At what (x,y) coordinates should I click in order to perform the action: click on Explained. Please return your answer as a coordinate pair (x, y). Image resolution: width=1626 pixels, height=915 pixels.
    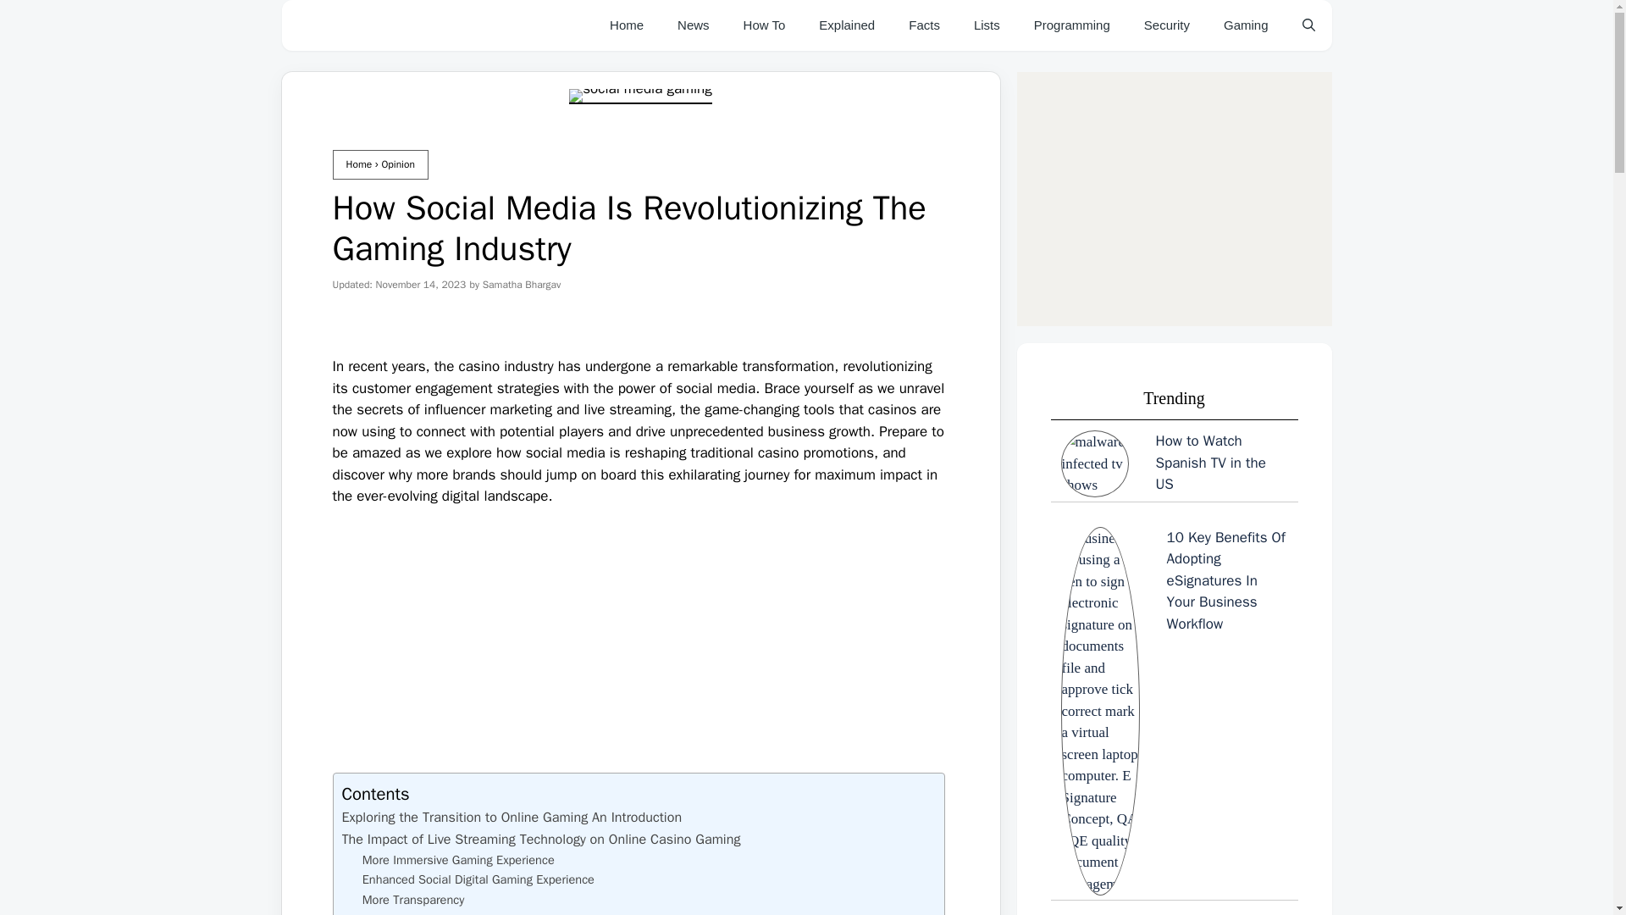
    Looking at the image, I should click on (846, 25).